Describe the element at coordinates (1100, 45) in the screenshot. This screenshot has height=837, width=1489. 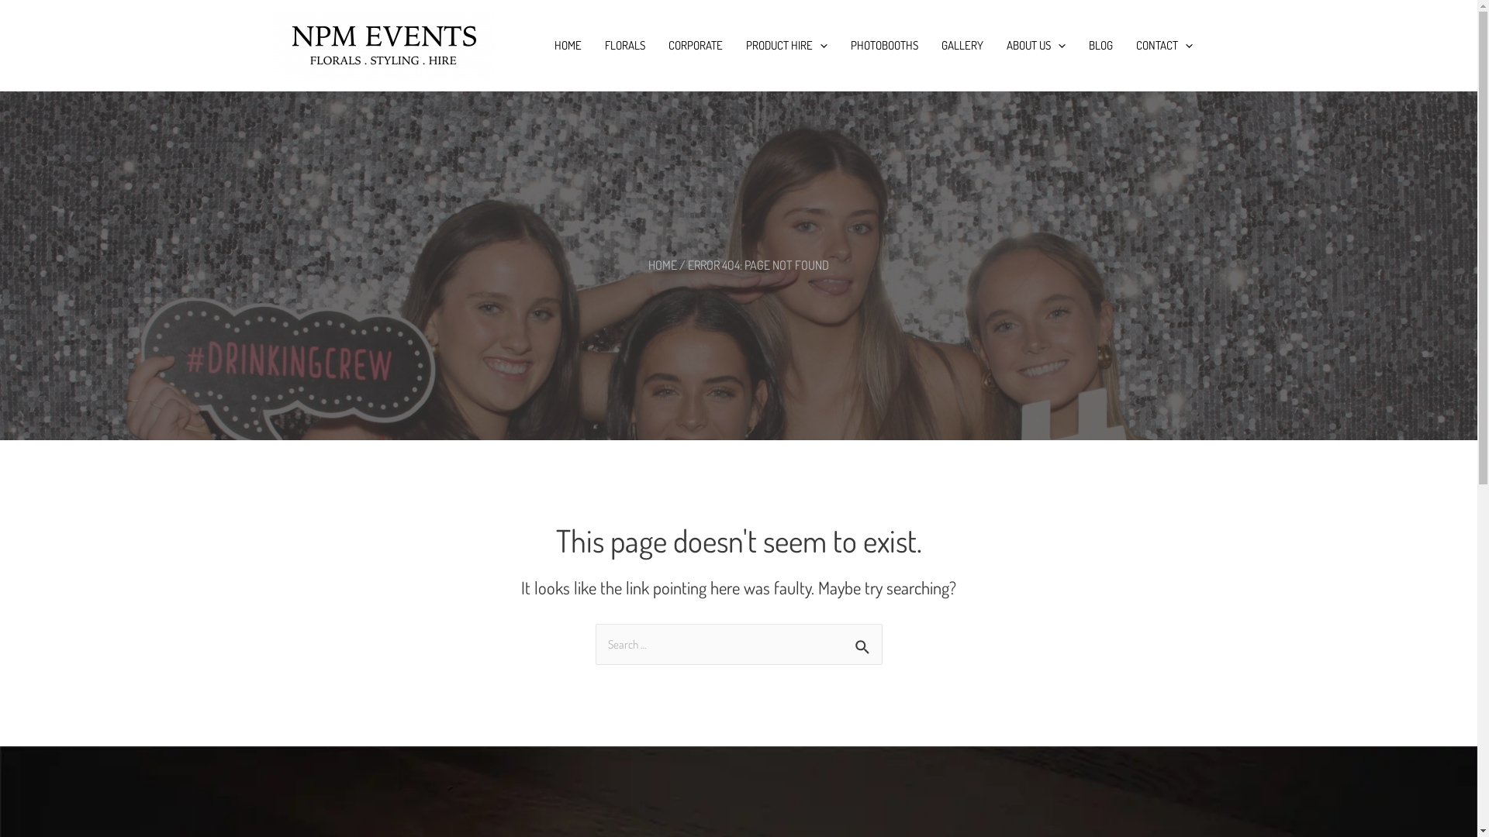
I see `BLOG` at that location.